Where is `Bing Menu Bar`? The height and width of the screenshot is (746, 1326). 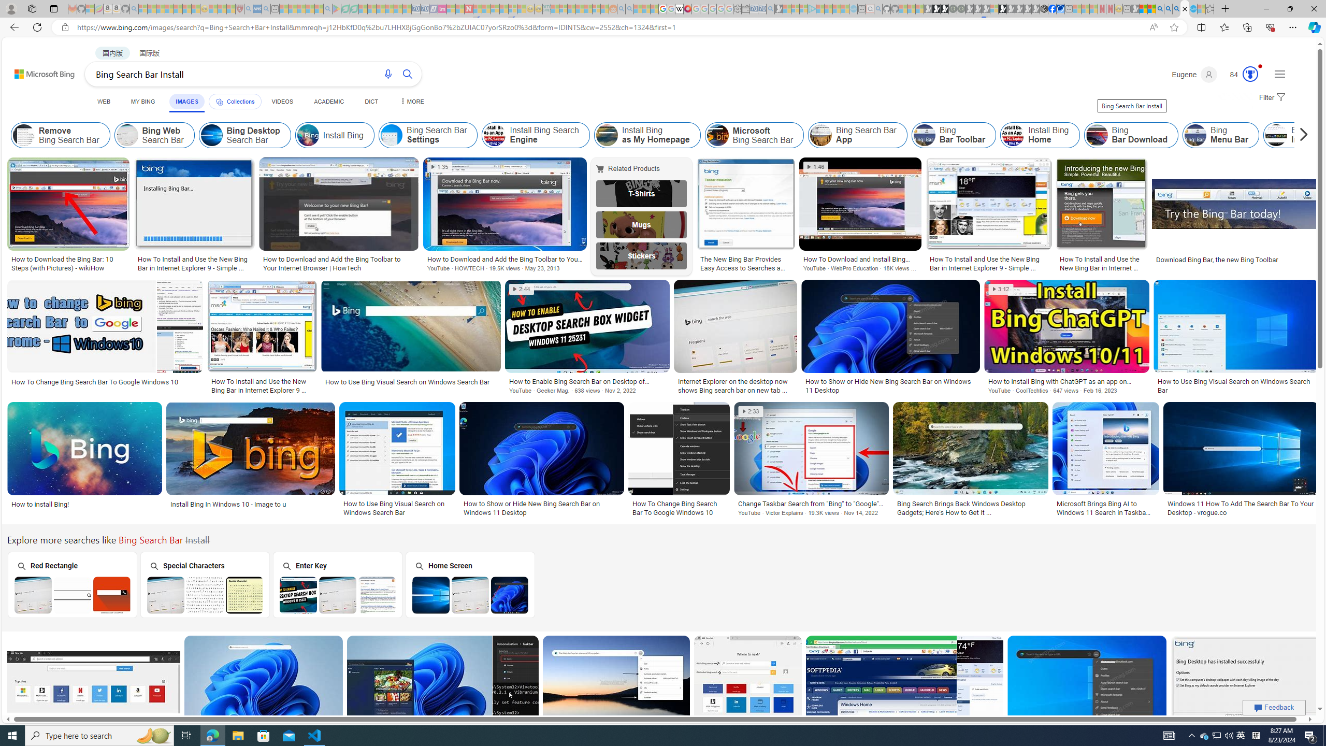 Bing Menu Bar is located at coordinates (1220, 135).